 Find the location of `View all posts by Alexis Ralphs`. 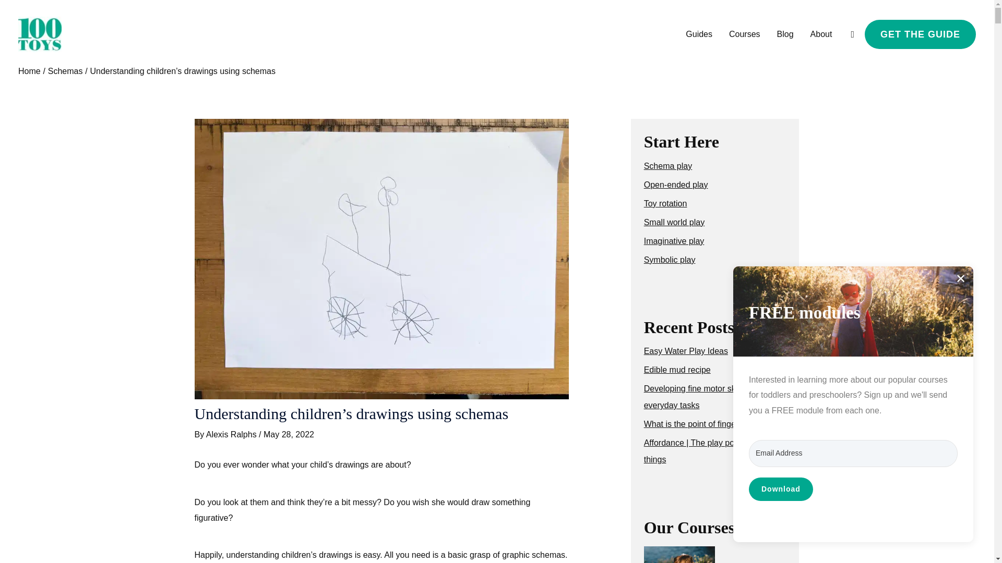

View all posts by Alexis Ralphs is located at coordinates (232, 435).